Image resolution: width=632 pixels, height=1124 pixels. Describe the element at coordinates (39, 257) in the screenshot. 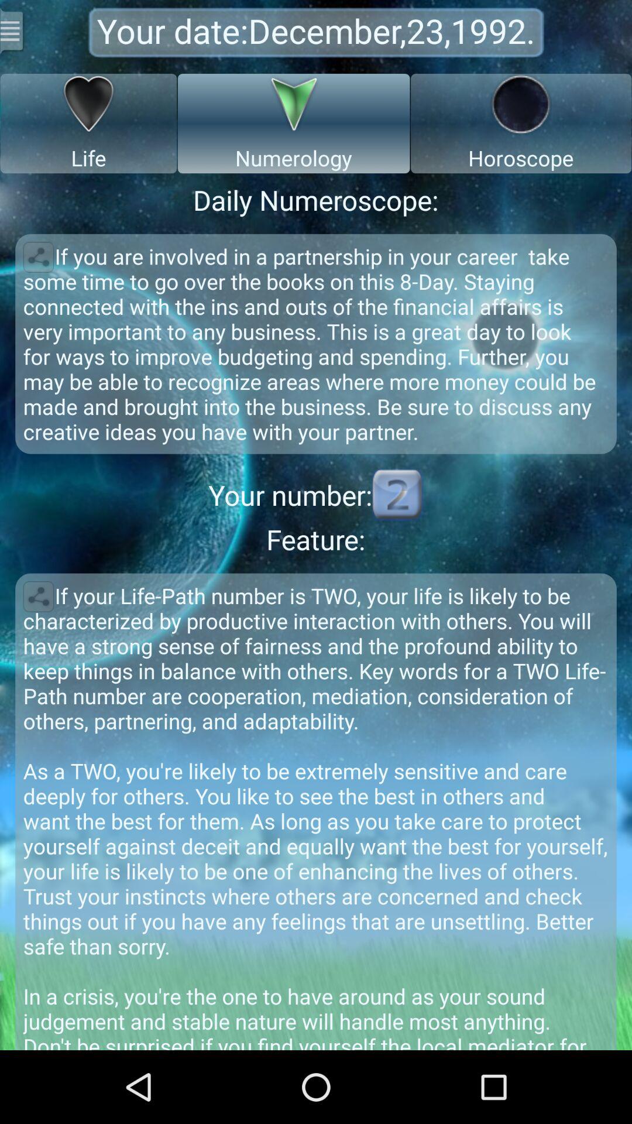

I see `share horoscope` at that location.